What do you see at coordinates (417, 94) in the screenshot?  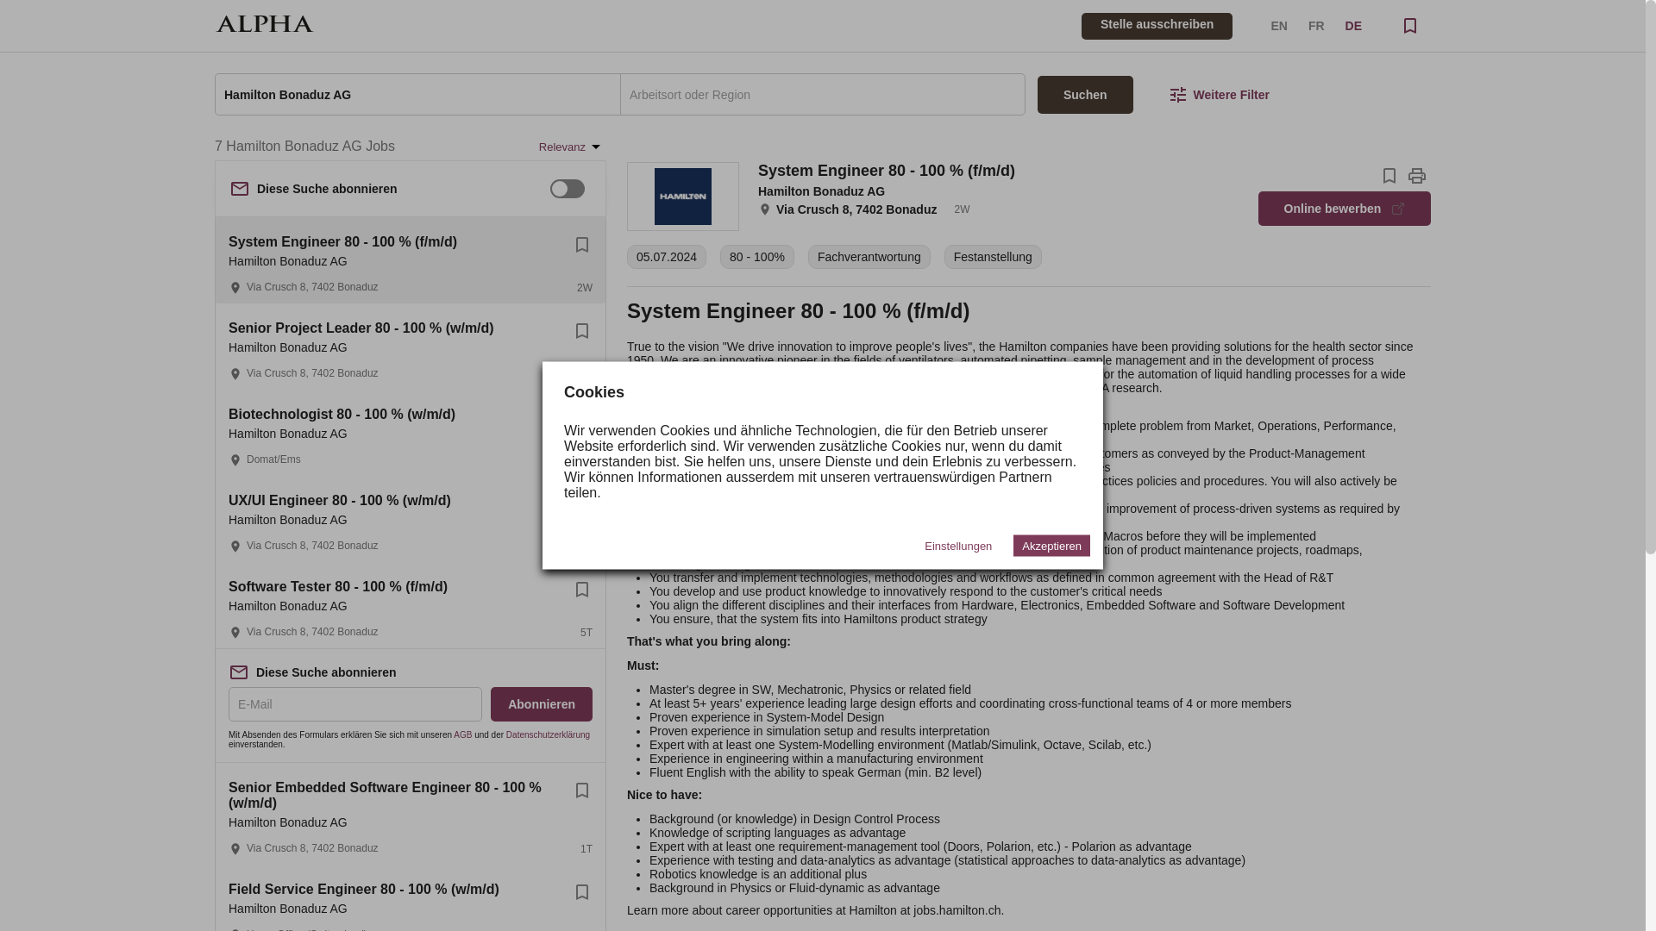 I see `Hamilton Bonaduz AG` at bounding box center [417, 94].